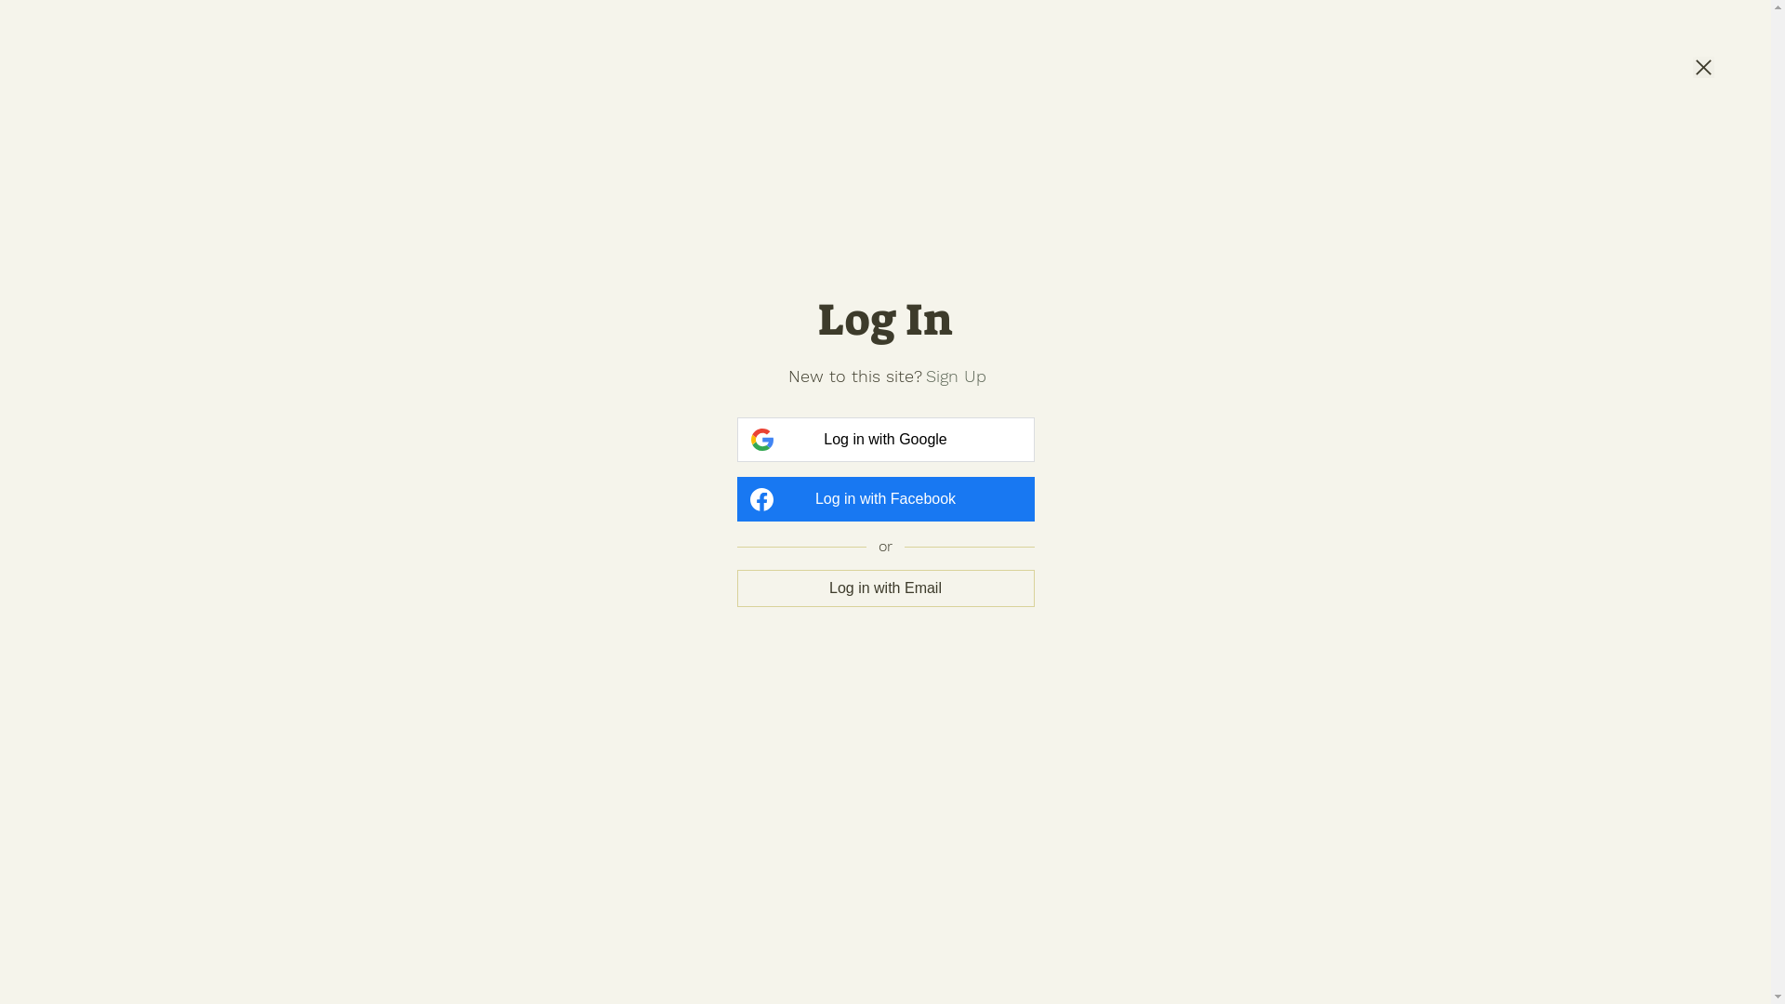  I want to click on Sign Up, so click(956, 376).